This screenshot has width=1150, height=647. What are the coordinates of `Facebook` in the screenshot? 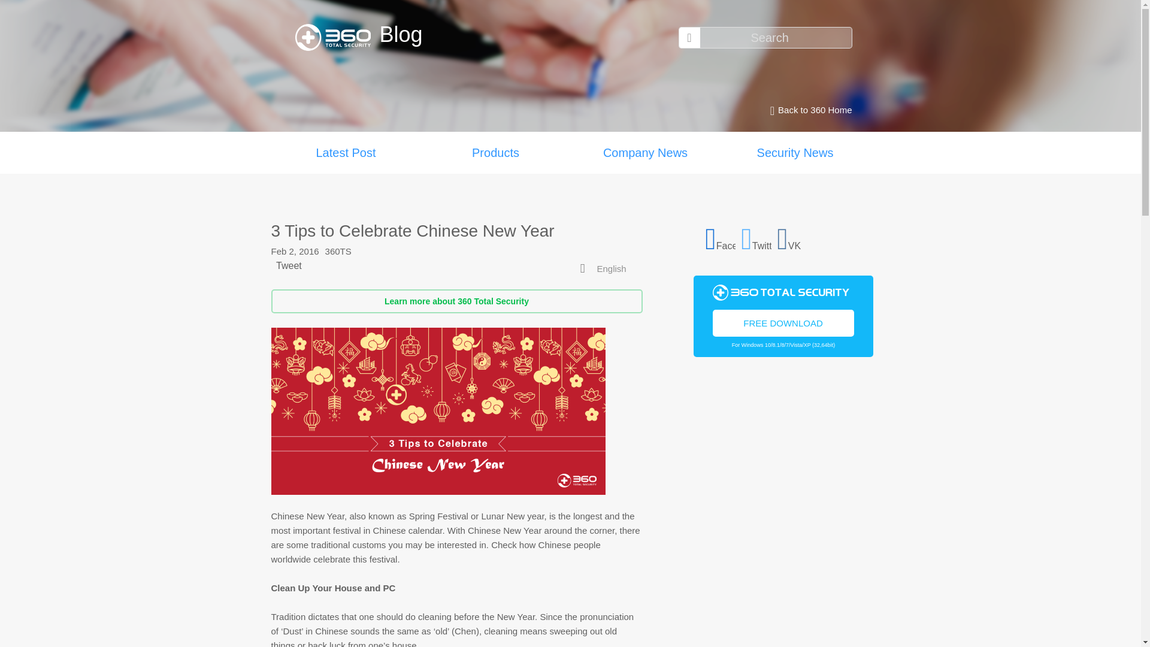 It's located at (721, 237).